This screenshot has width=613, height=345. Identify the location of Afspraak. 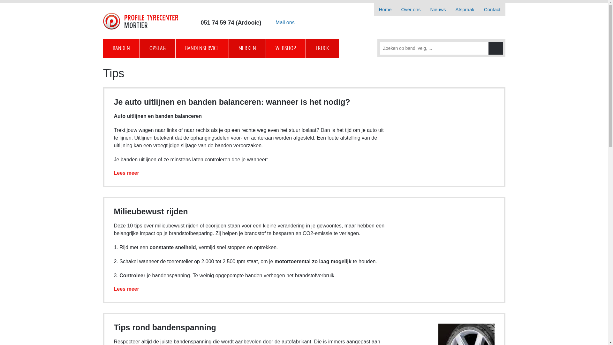
(465, 10).